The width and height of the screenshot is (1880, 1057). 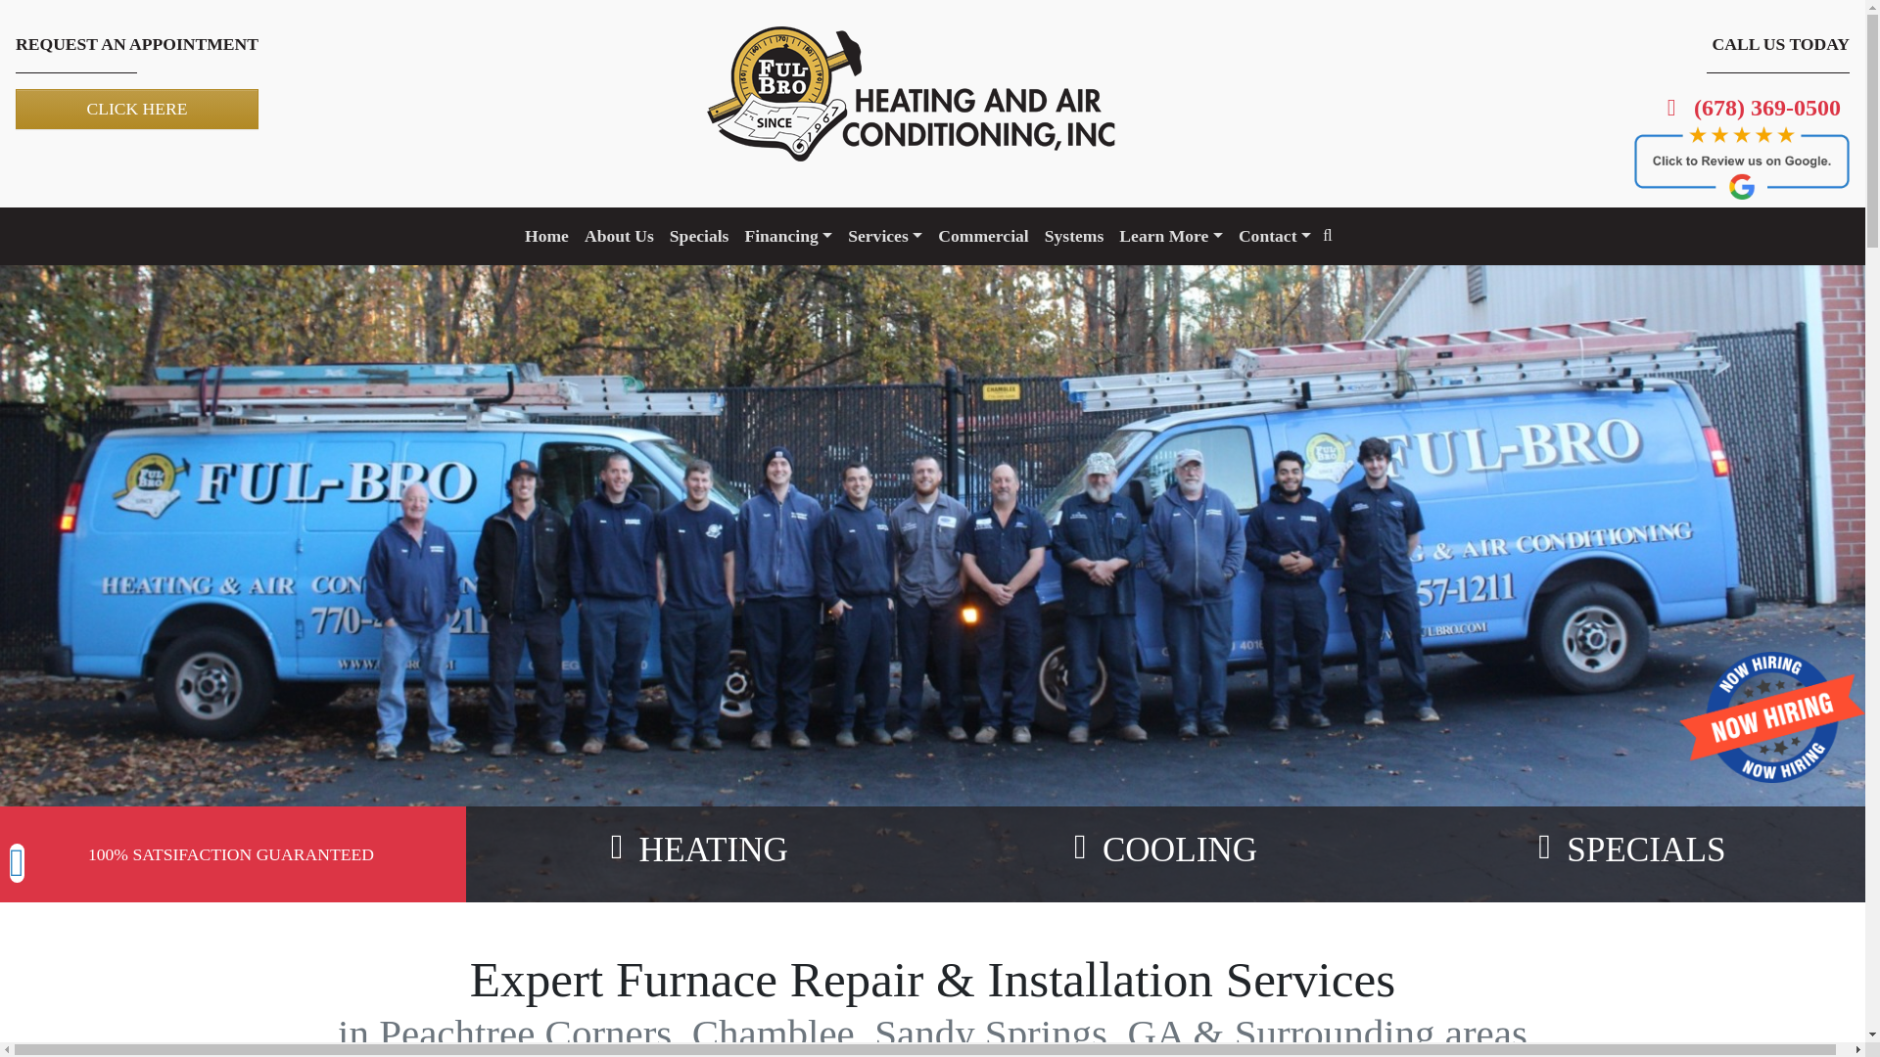 What do you see at coordinates (885, 236) in the screenshot?
I see `Services` at bounding box center [885, 236].